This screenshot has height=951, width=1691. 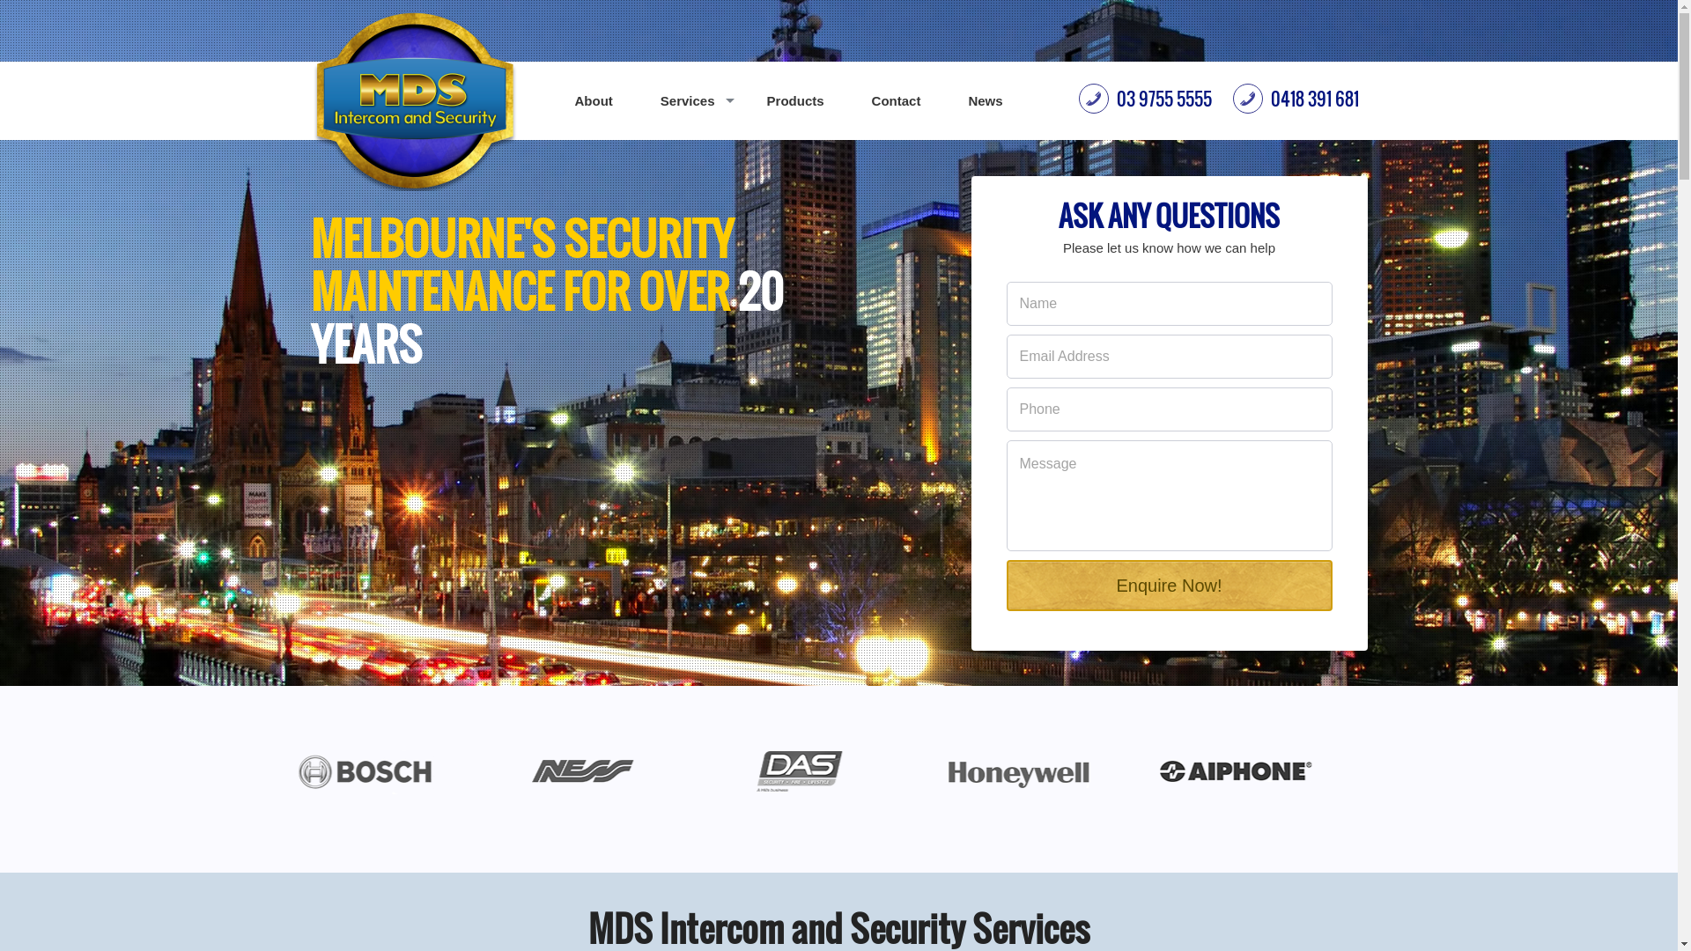 What do you see at coordinates (1147, 99) in the screenshot?
I see `03 9755 5555` at bounding box center [1147, 99].